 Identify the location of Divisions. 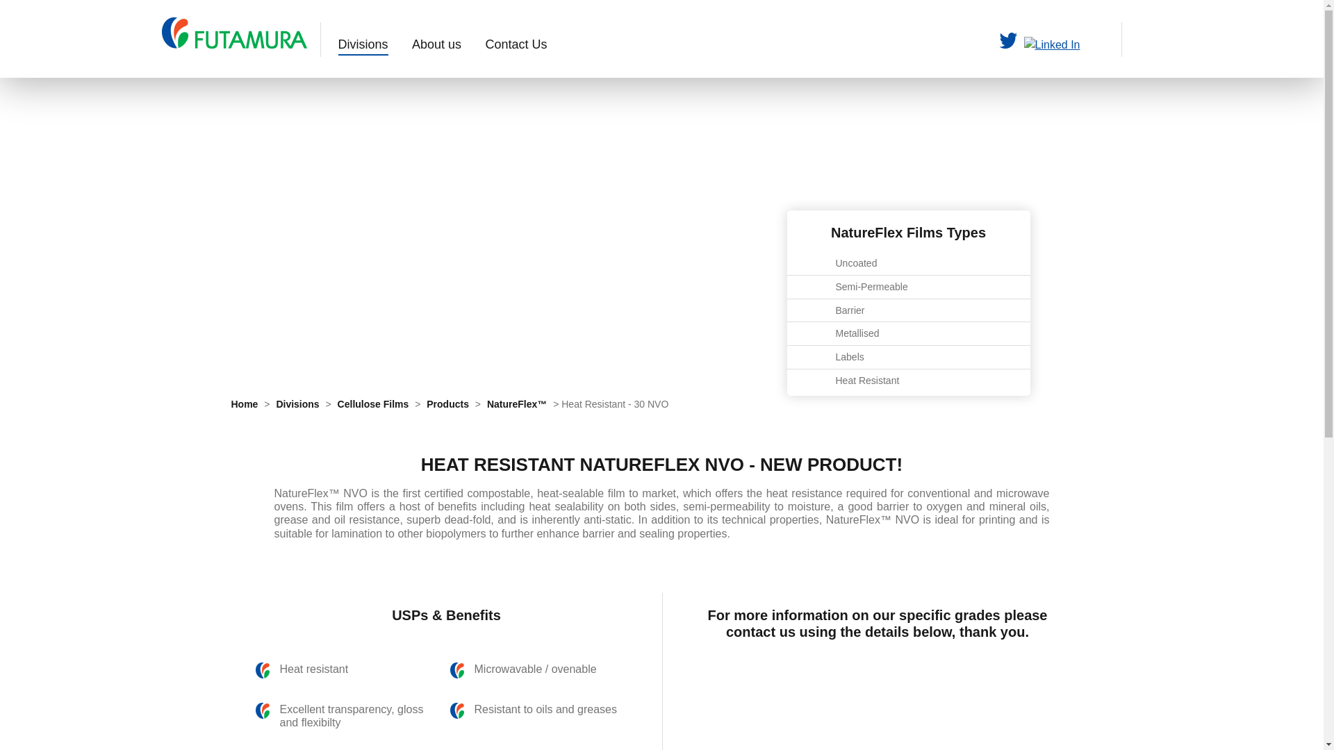
(363, 44).